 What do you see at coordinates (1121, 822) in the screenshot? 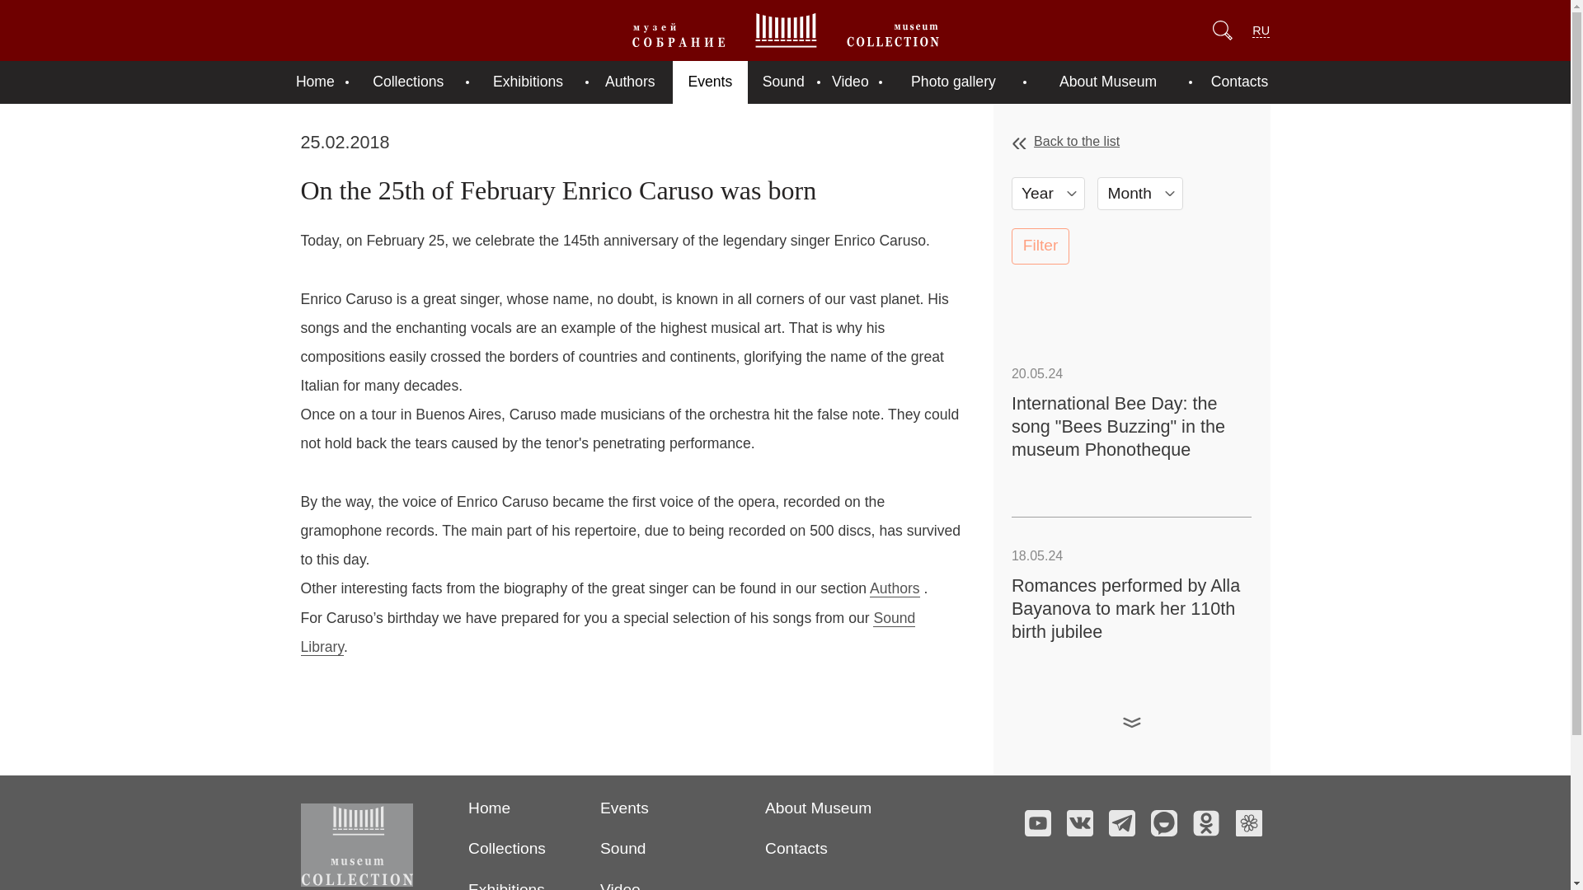
I see `Page Telegram` at bounding box center [1121, 822].